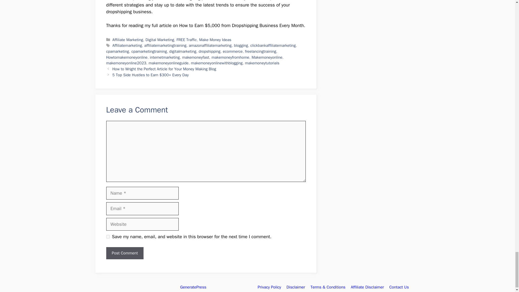 This screenshot has height=292, width=519. What do you see at coordinates (159, 39) in the screenshot?
I see `Digital Marketing` at bounding box center [159, 39].